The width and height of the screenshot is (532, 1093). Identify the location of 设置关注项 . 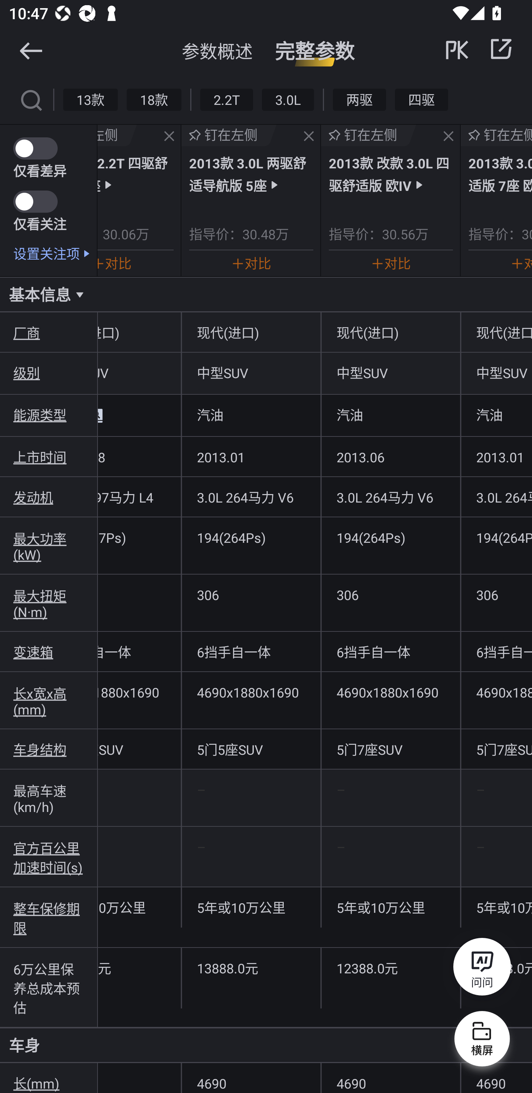
(55, 253).